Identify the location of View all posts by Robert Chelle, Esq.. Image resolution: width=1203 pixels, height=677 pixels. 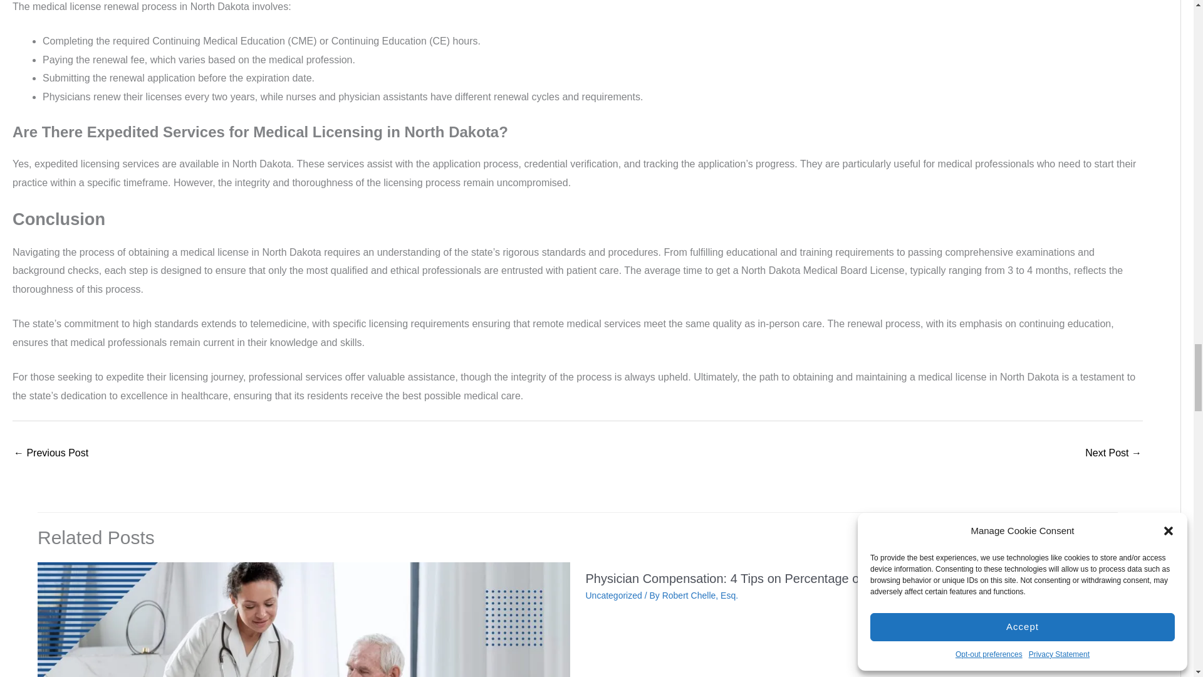
(700, 595).